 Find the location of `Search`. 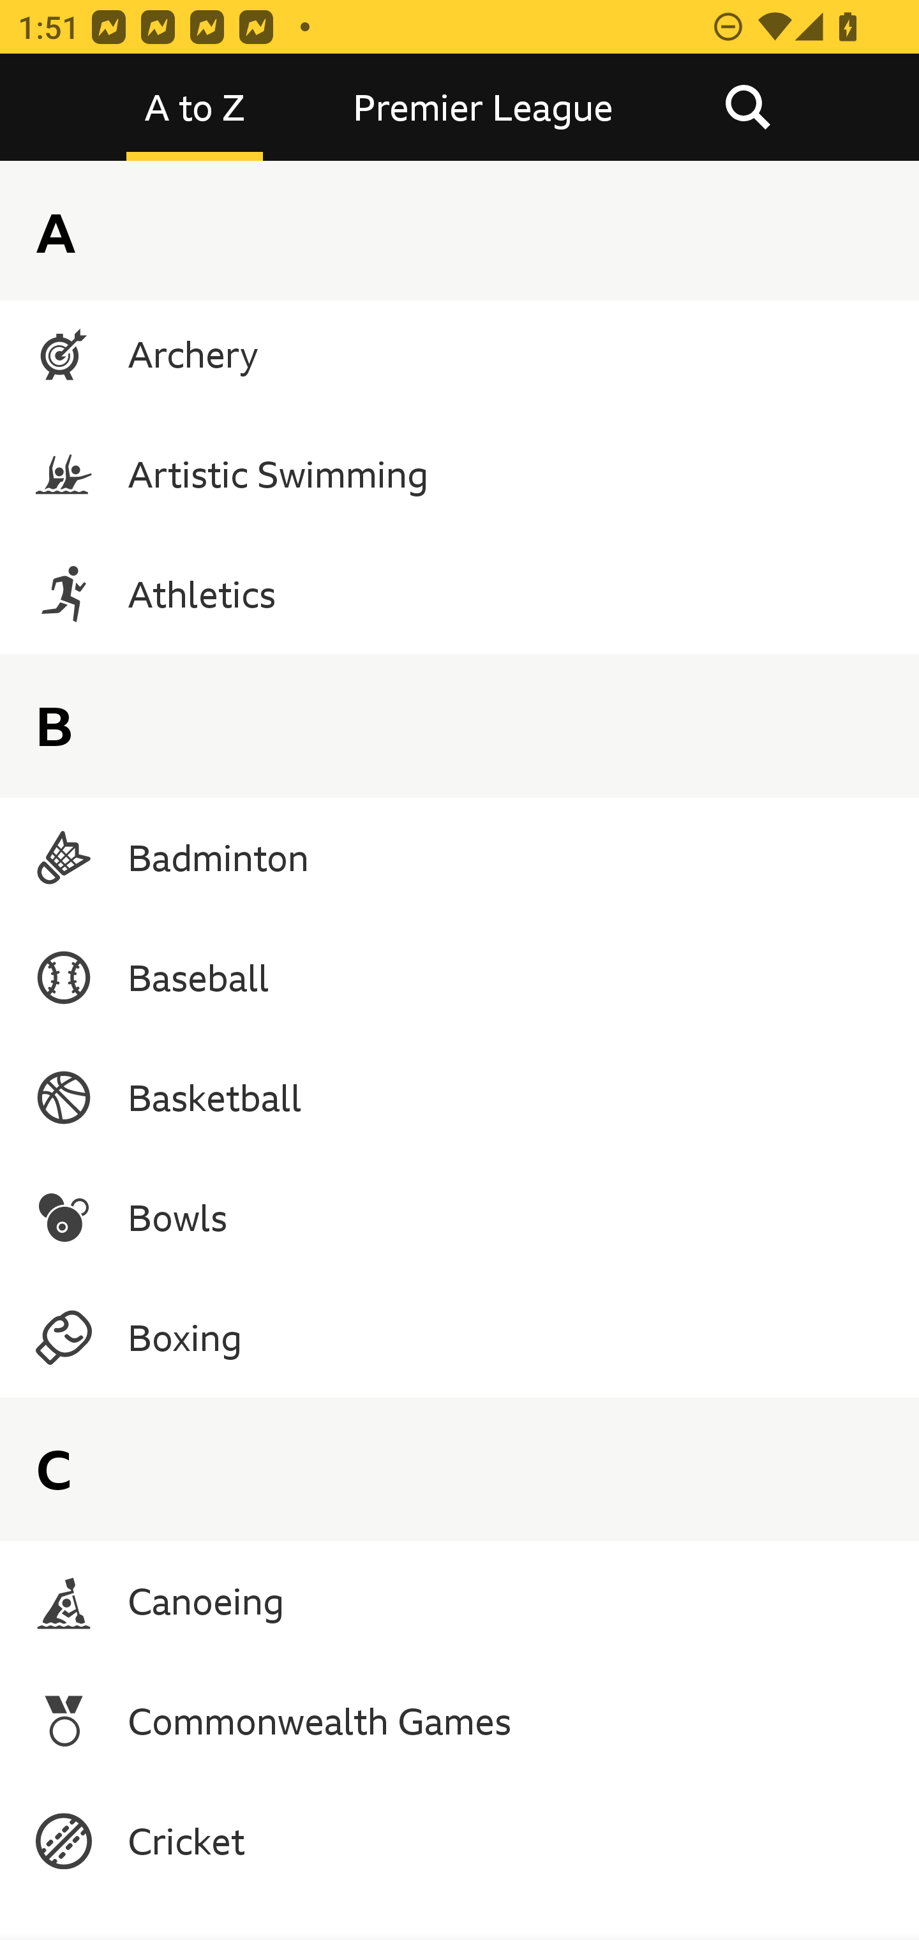

Search is located at coordinates (747, 107).